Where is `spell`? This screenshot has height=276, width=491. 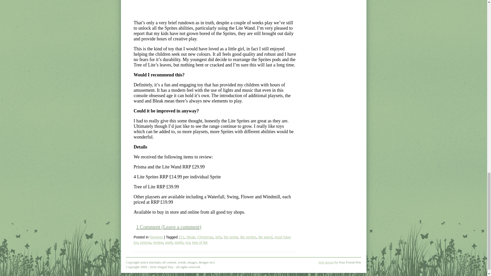
spell is located at coordinates (169, 242).